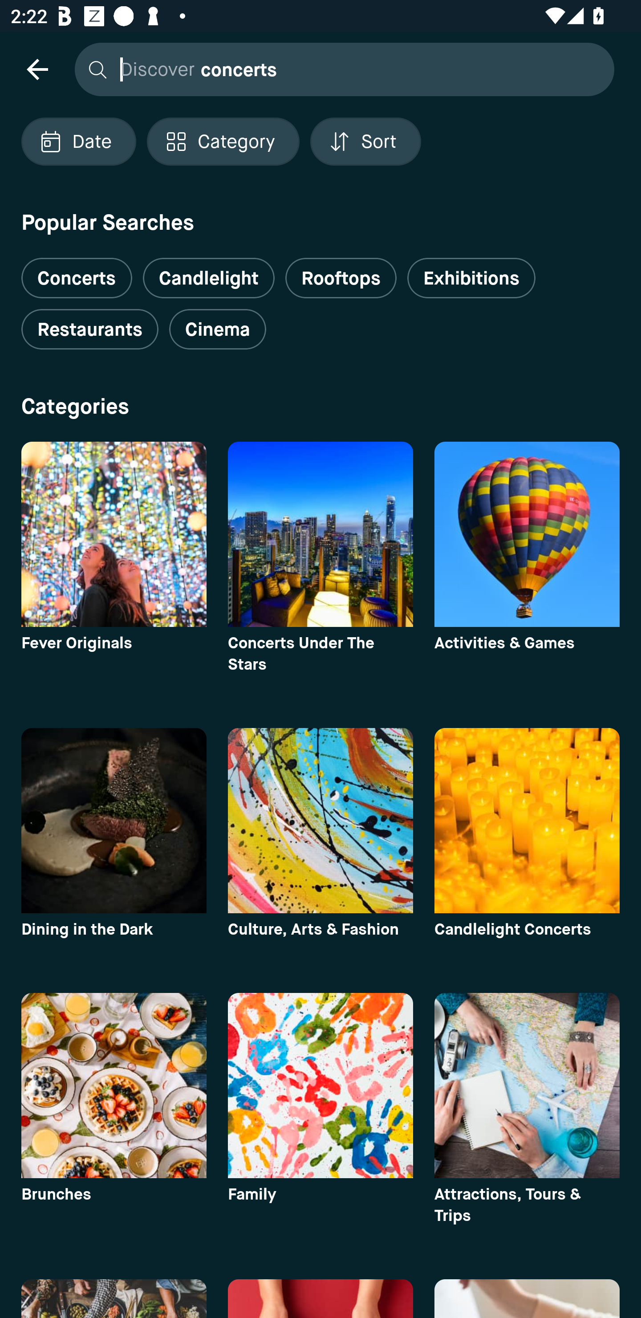 The height and width of the screenshot is (1318, 641). I want to click on Localized description Sort, so click(365, 142).